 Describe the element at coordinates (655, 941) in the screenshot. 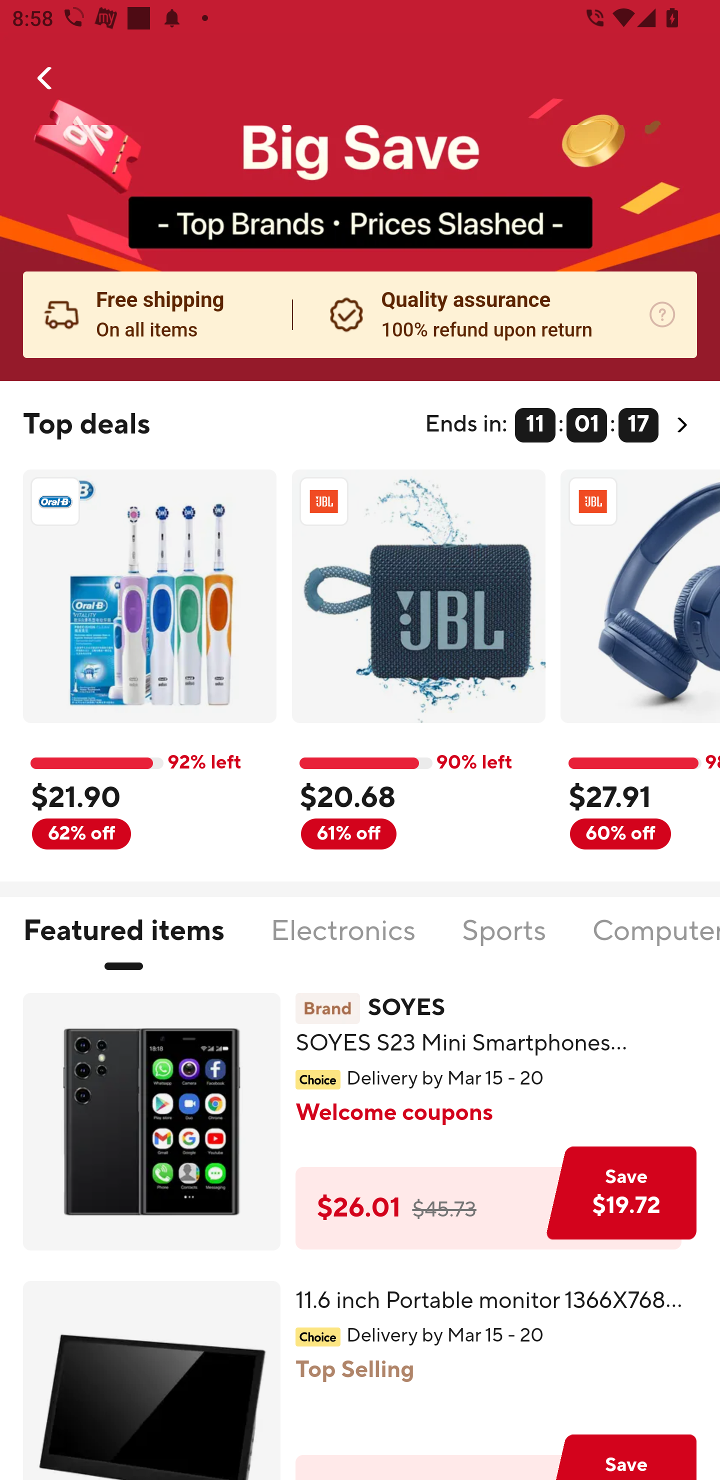

I see `Computer & Office` at that location.